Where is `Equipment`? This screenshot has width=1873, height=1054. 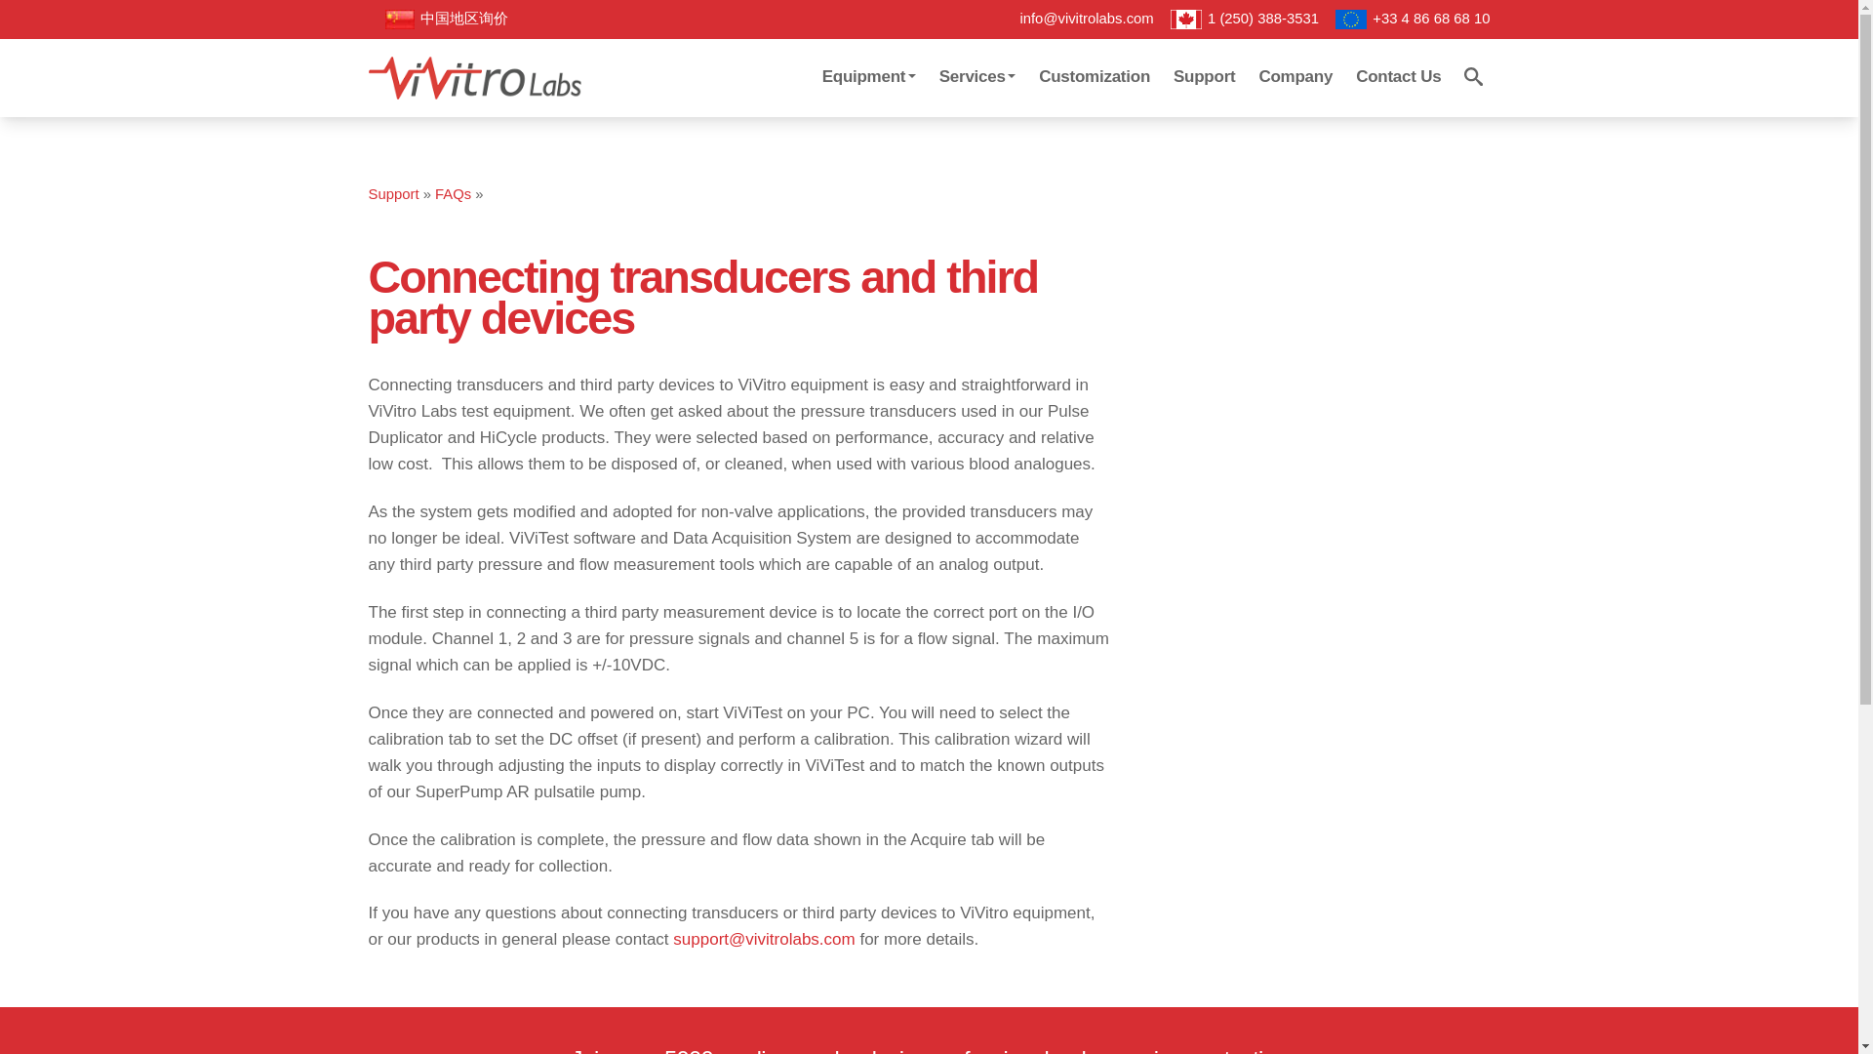 Equipment is located at coordinates (868, 76).